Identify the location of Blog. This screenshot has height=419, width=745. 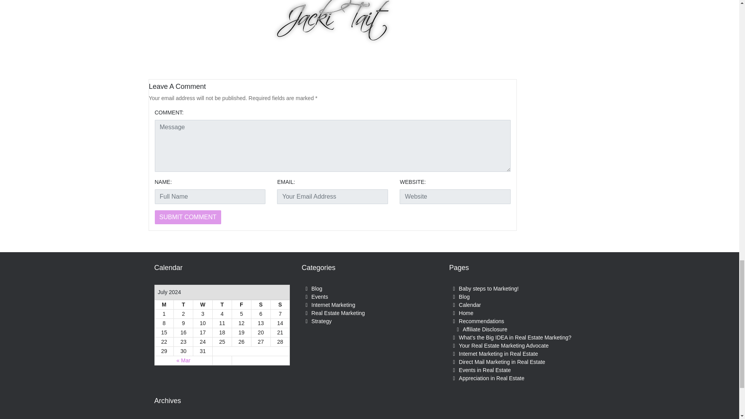
(317, 288).